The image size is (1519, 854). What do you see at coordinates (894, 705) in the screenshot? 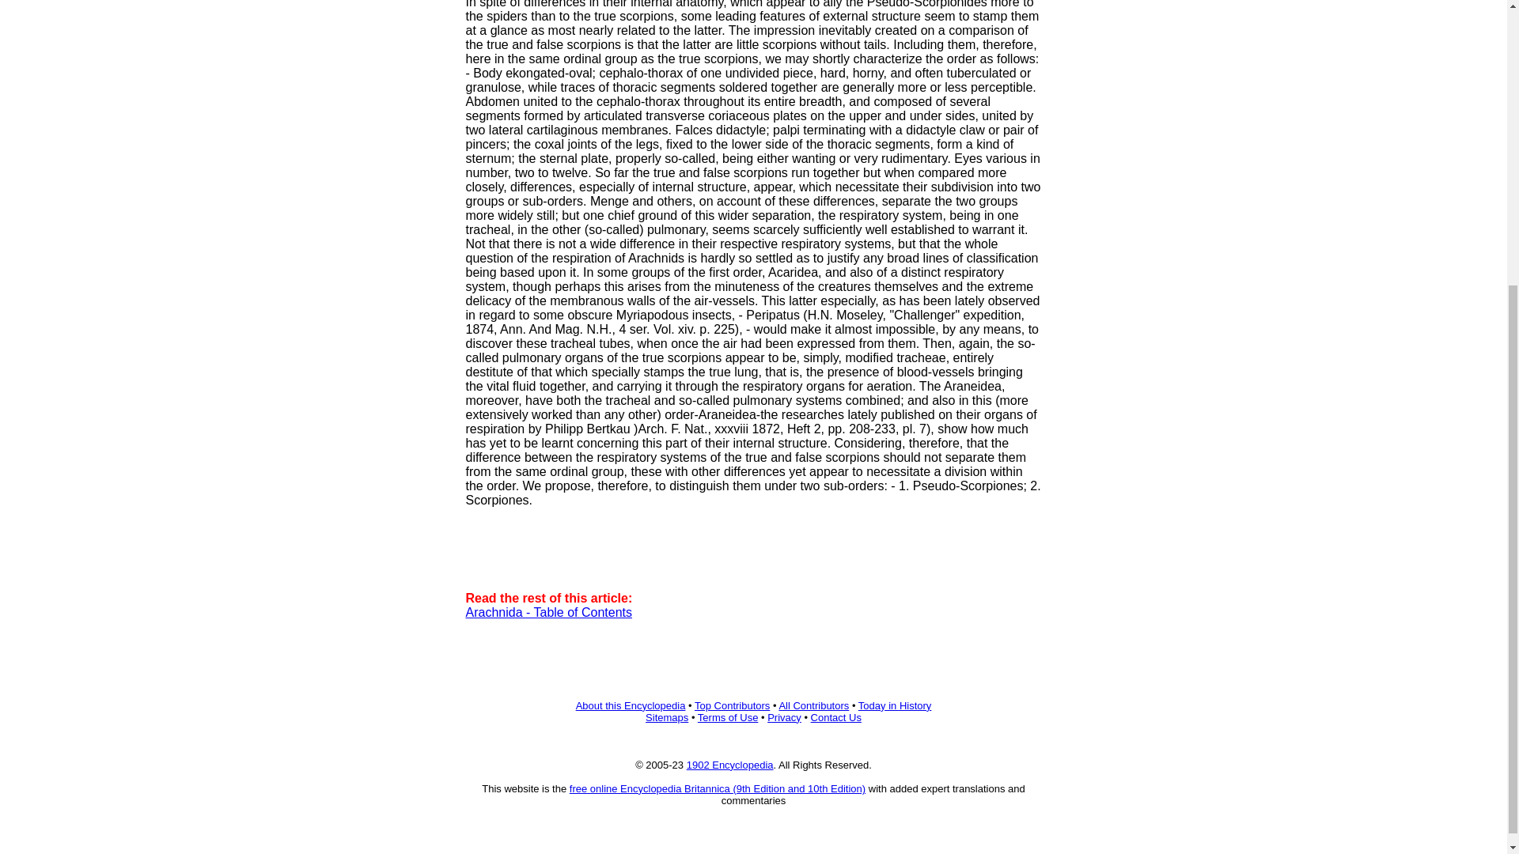
I see `Today in History` at bounding box center [894, 705].